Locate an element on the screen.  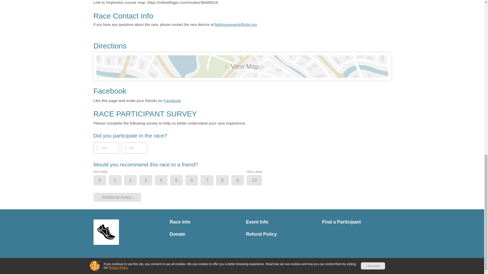
Donate is located at coordinates (204, 234).